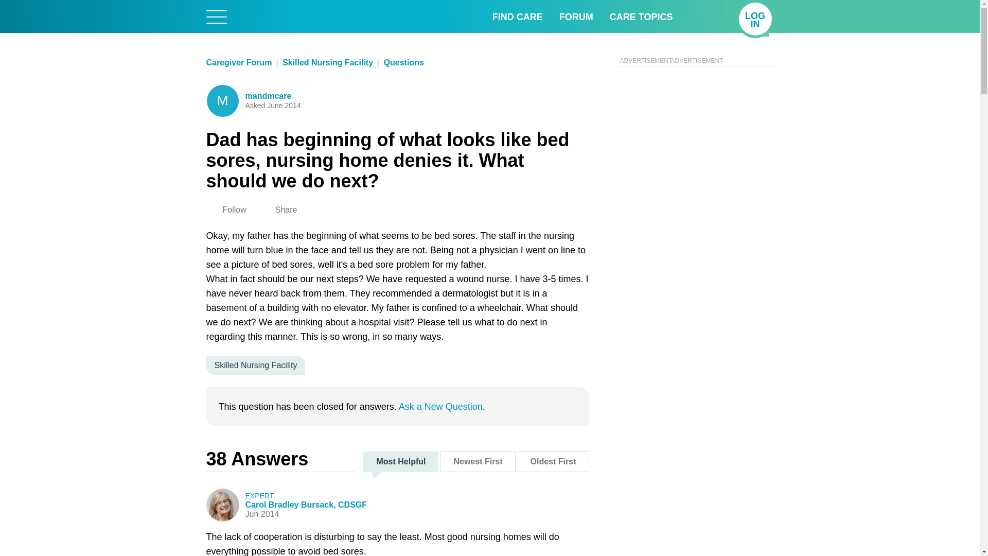 This screenshot has width=988, height=556. Describe the element at coordinates (517, 16) in the screenshot. I see `CARE TOPICS` at that location.